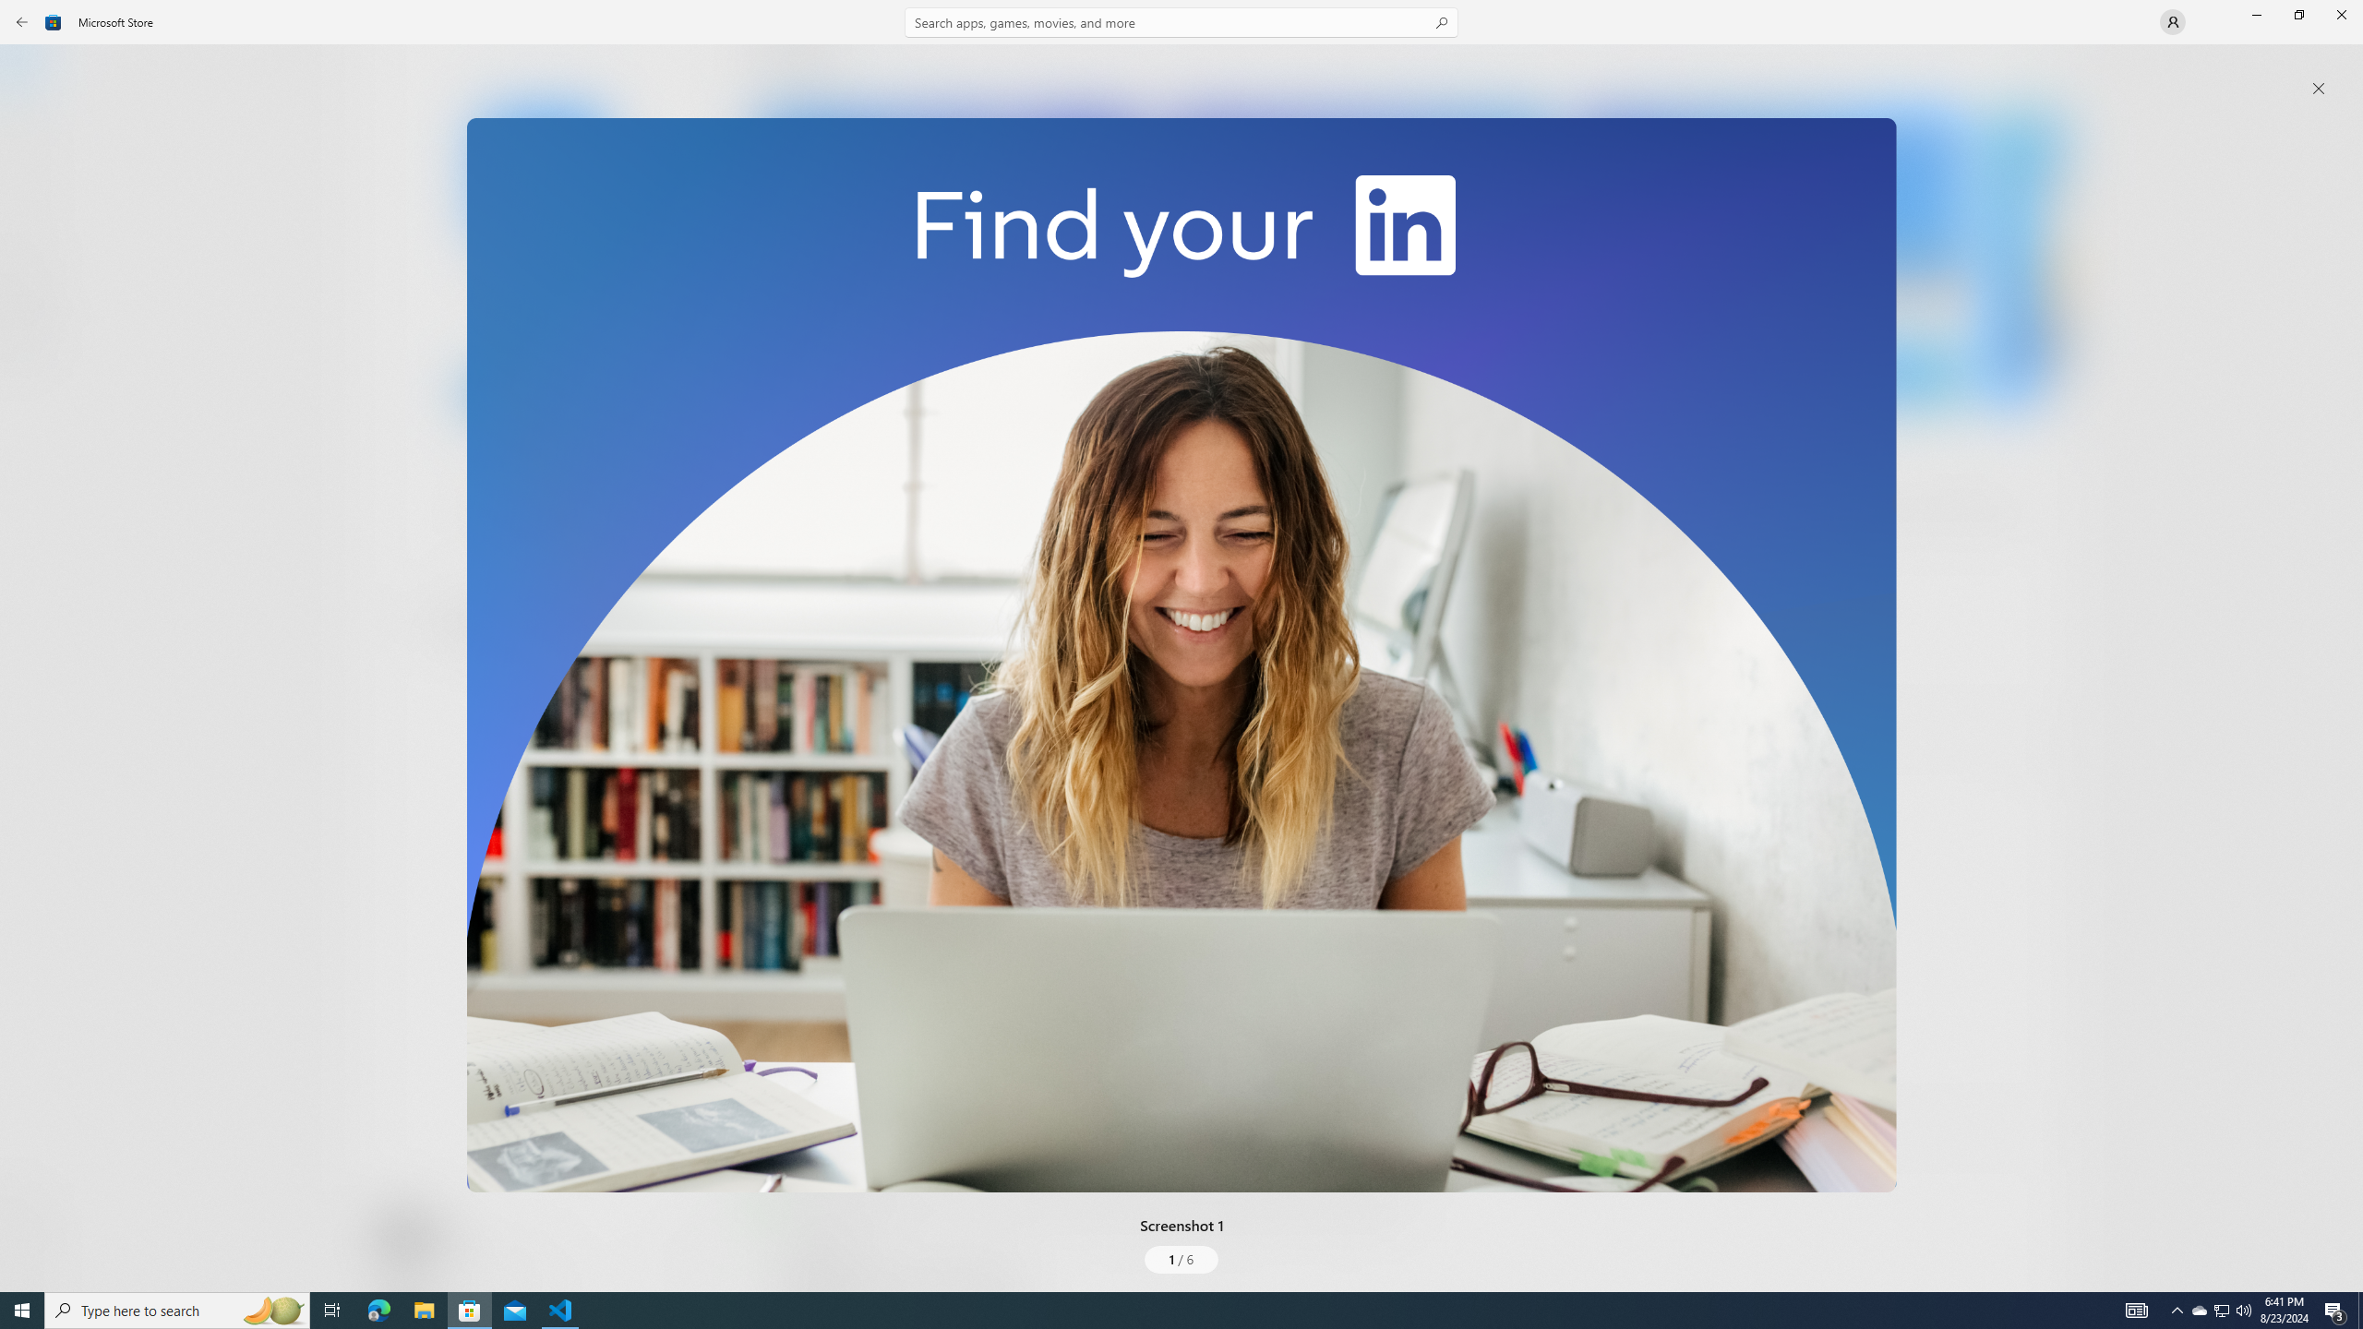 This screenshot has height=1329, width=2363. I want to click on Share, so click(690, 1248).